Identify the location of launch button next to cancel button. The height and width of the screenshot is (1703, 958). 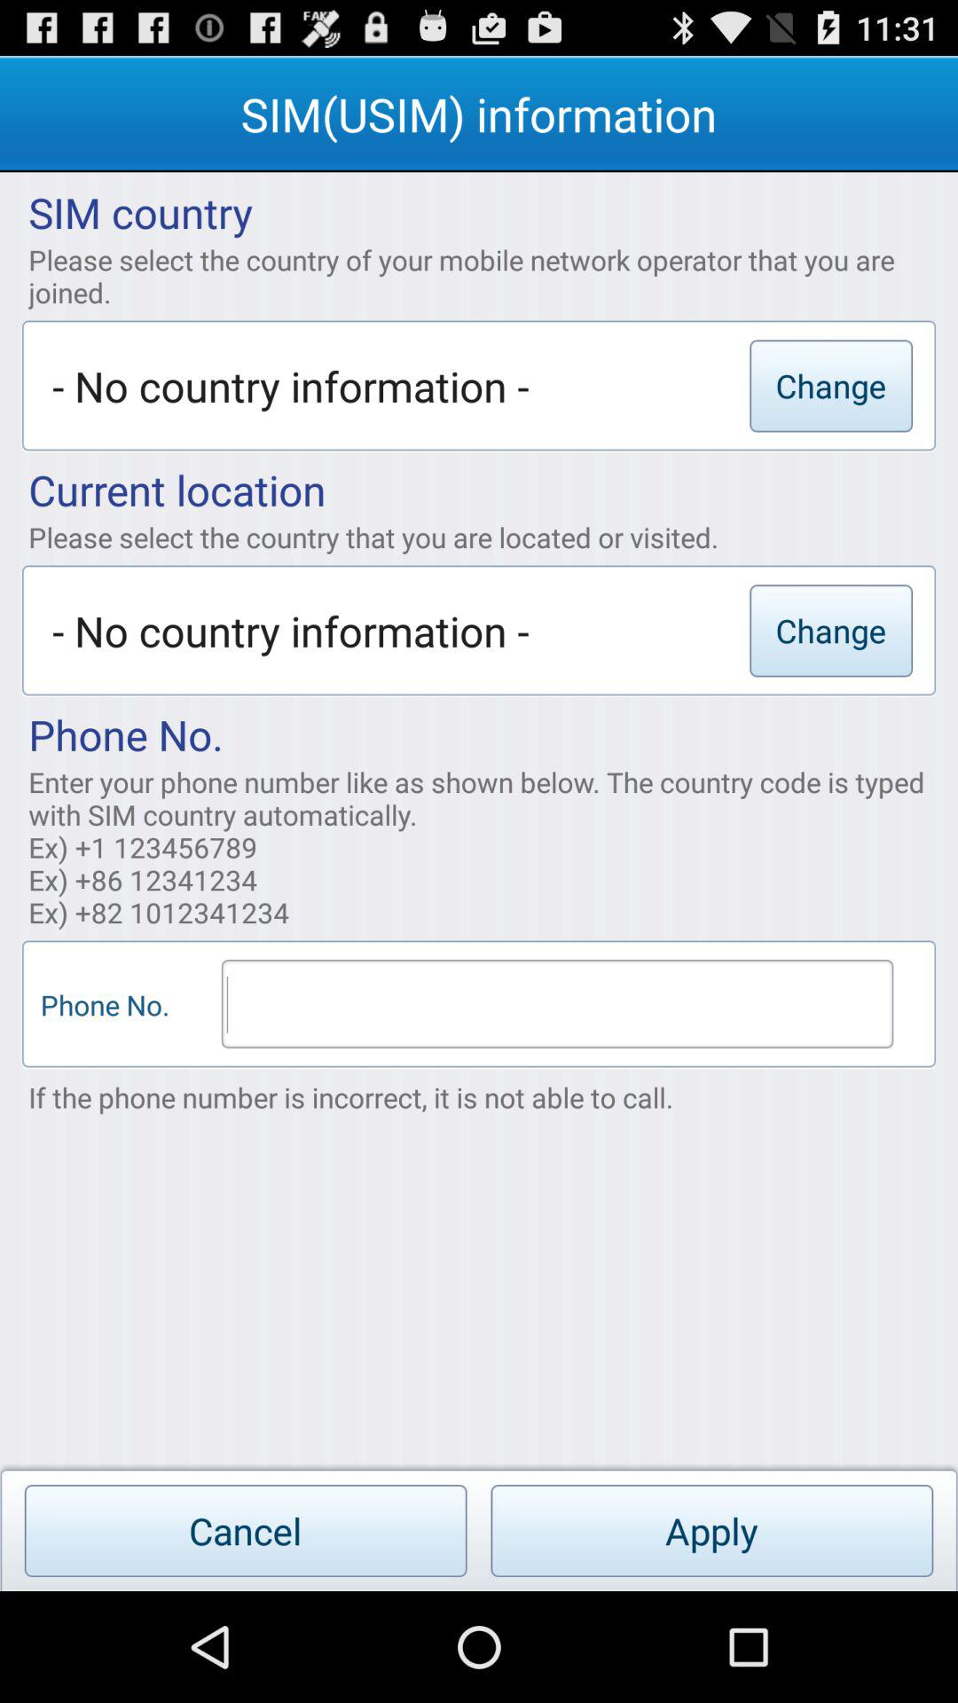
(711, 1531).